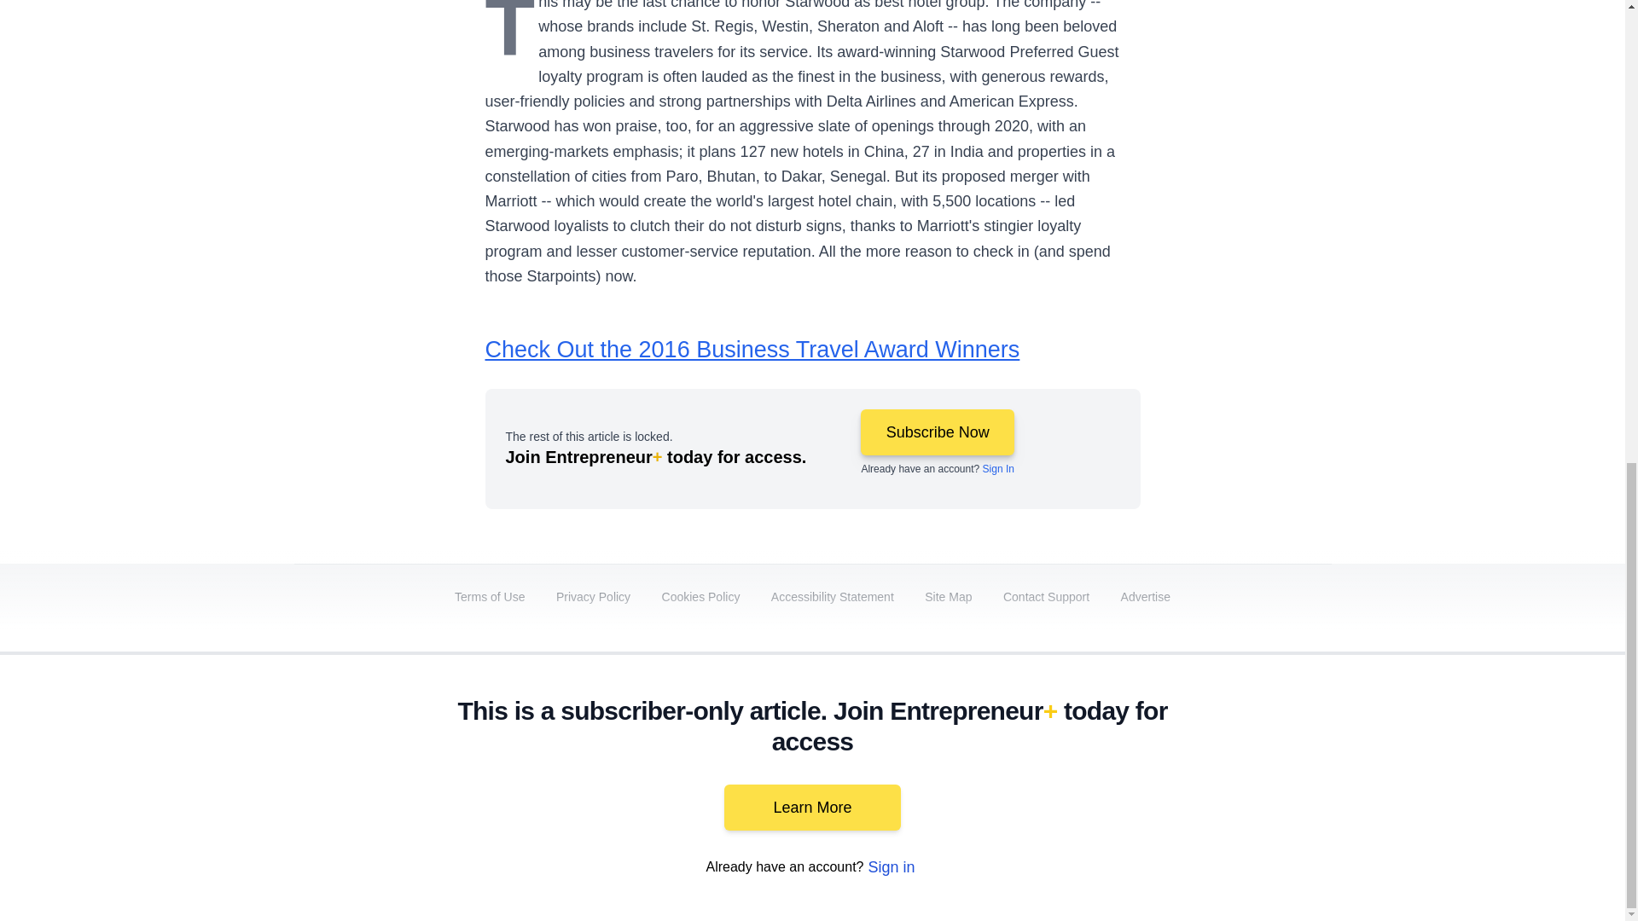 Image resolution: width=1638 pixels, height=921 pixels. Describe the element at coordinates (1310, 778) in the screenshot. I see `rss` at that location.